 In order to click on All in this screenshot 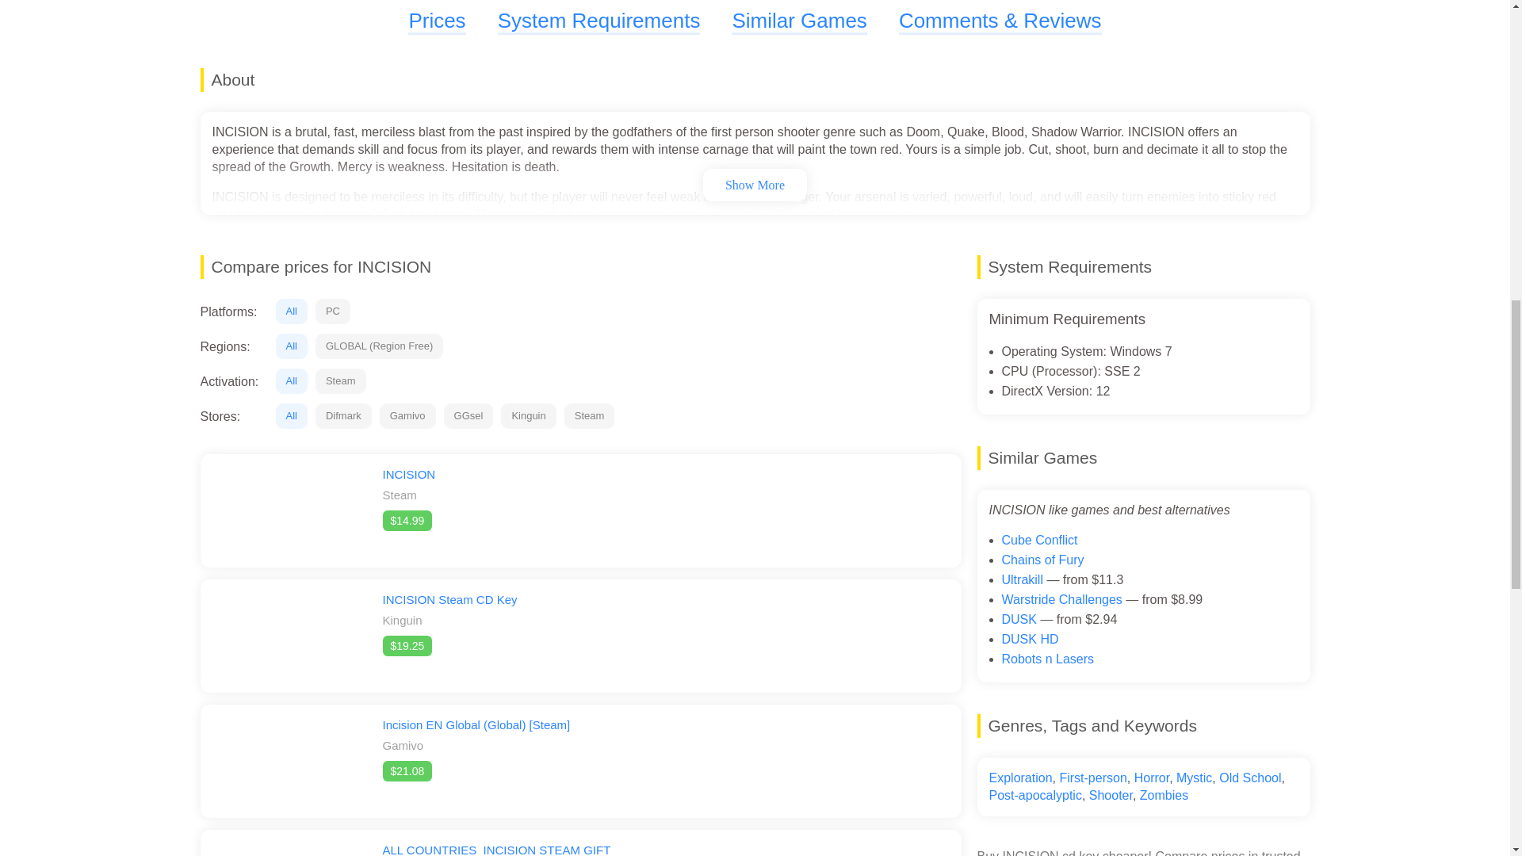, I will do `click(291, 415)`.